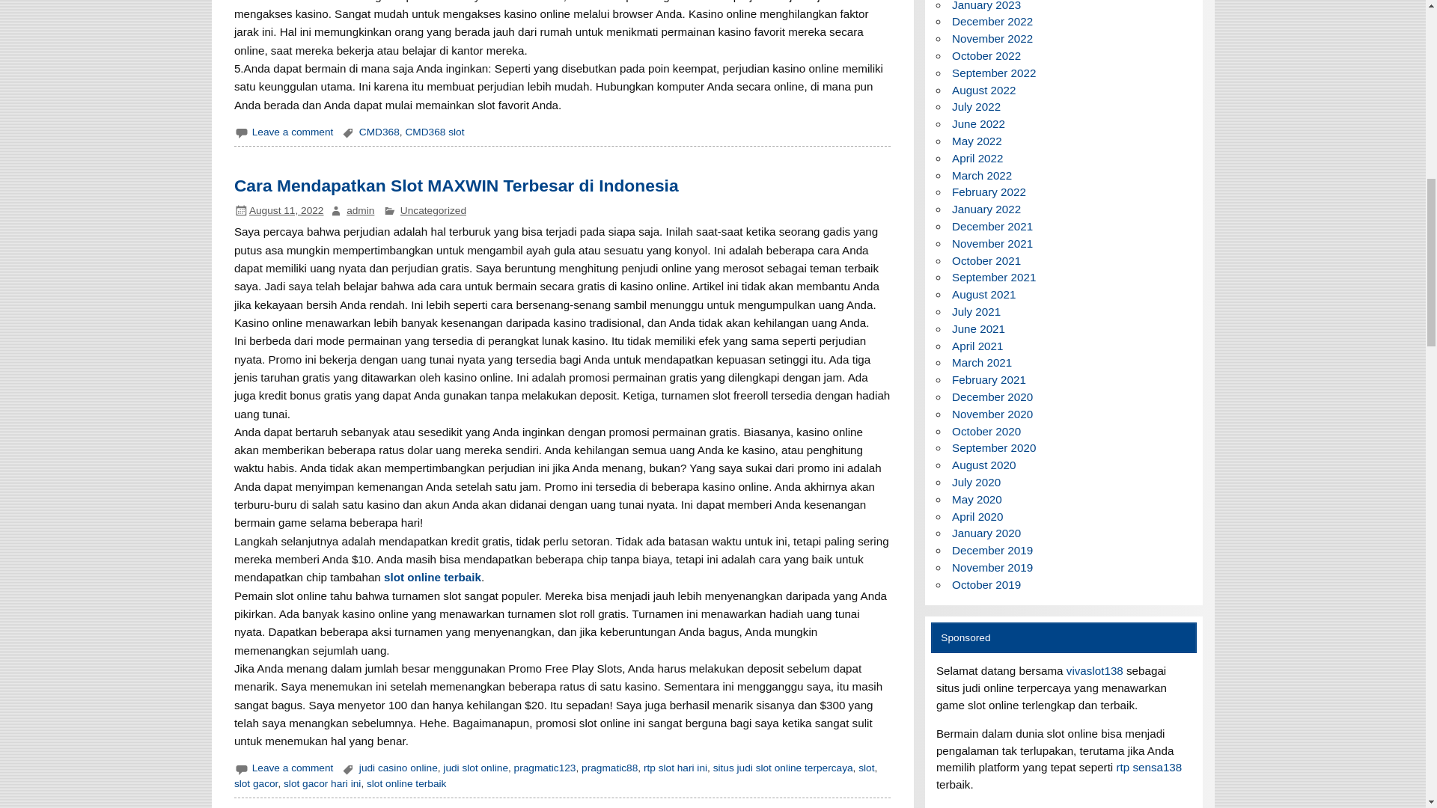 The width and height of the screenshot is (1437, 808). Describe the element at coordinates (322, 784) in the screenshot. I see `slot gacor hari ini` at that location.